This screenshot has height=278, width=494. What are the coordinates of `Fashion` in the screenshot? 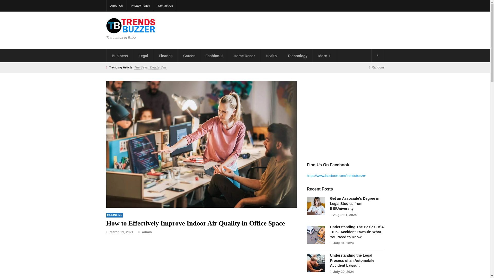 It's located at (214, 56).